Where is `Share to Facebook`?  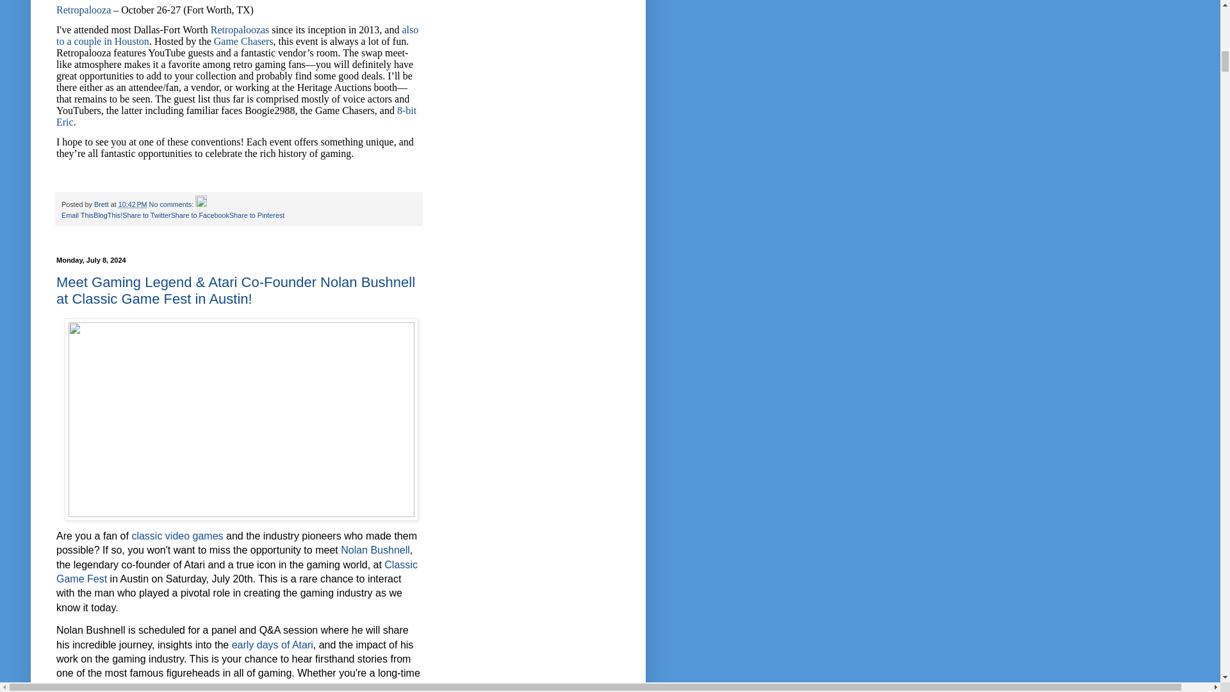
Share to Facebook is located at coordinates (200, 215).